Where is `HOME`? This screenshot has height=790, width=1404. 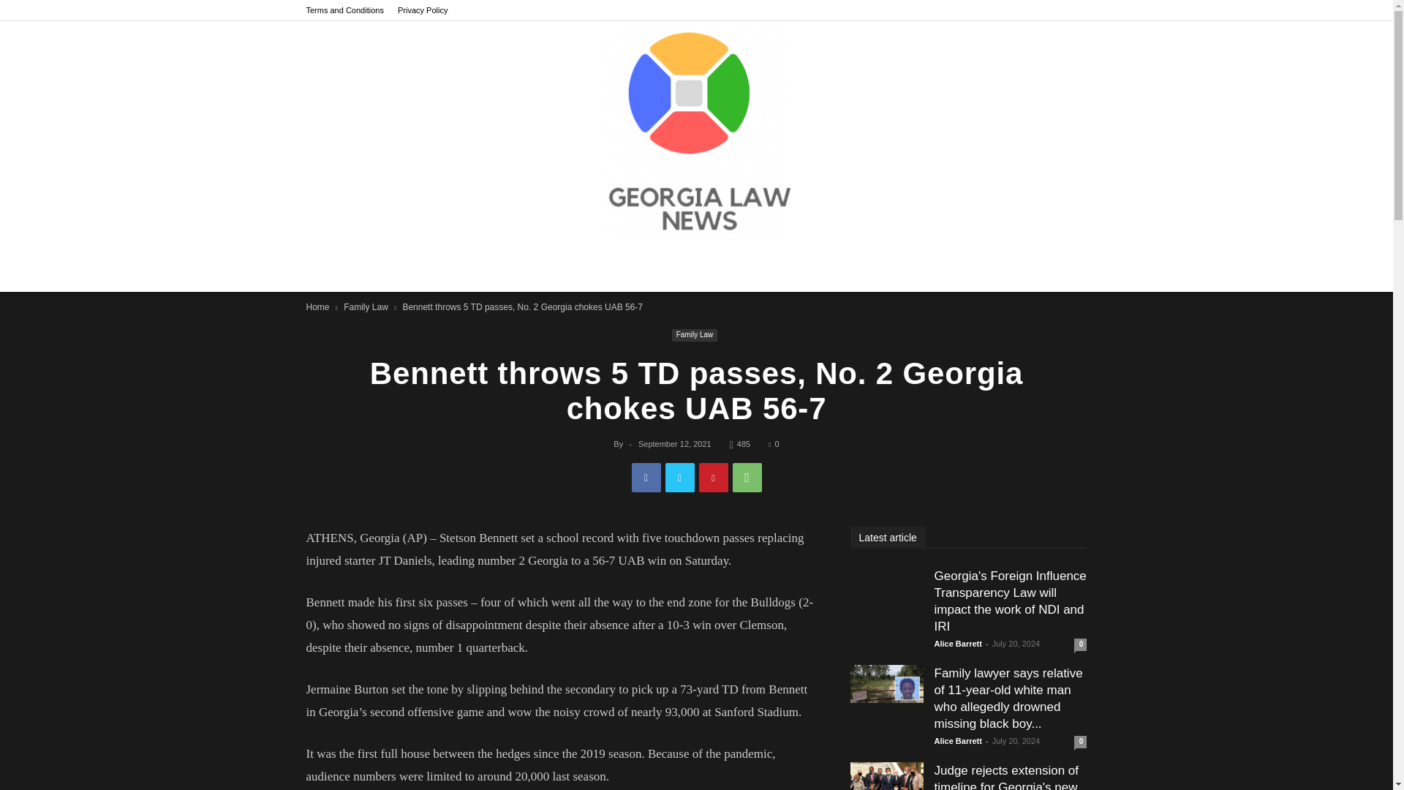 HOME is located at coordinates (396, 266).